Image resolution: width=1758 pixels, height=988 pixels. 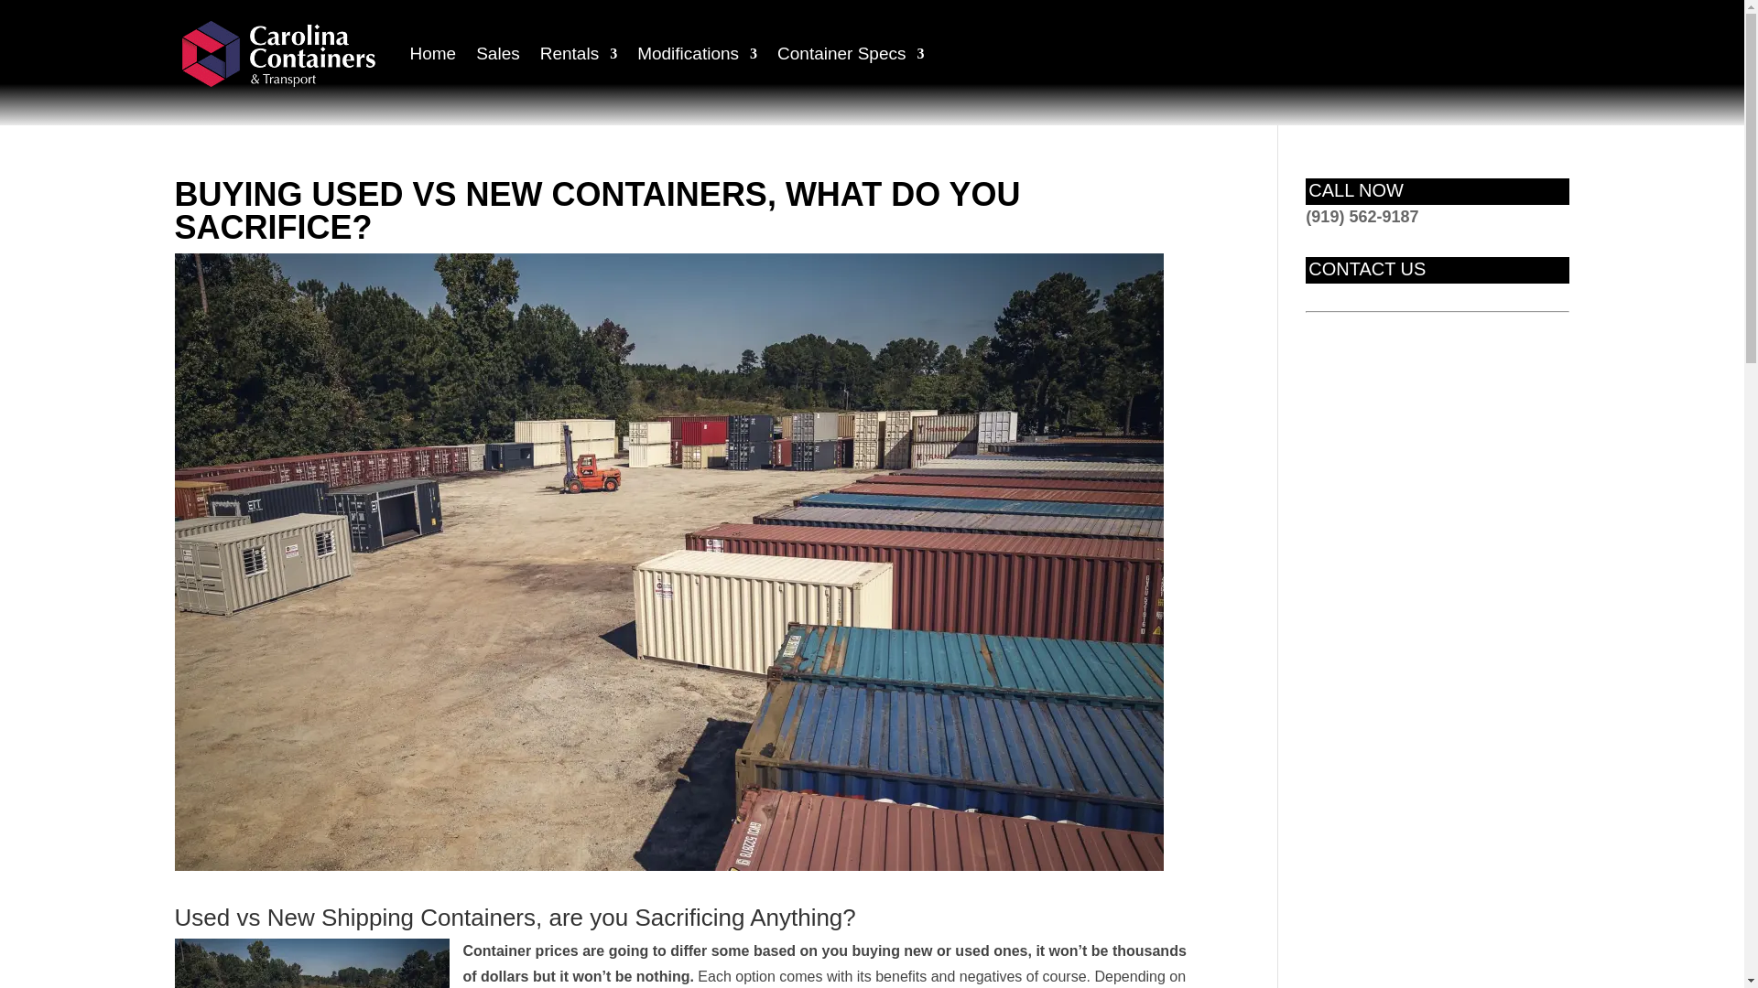 What do you see at coordinates (697, 54) in the screenshot?
I see `Modifications` at bounding box center [697, 54].